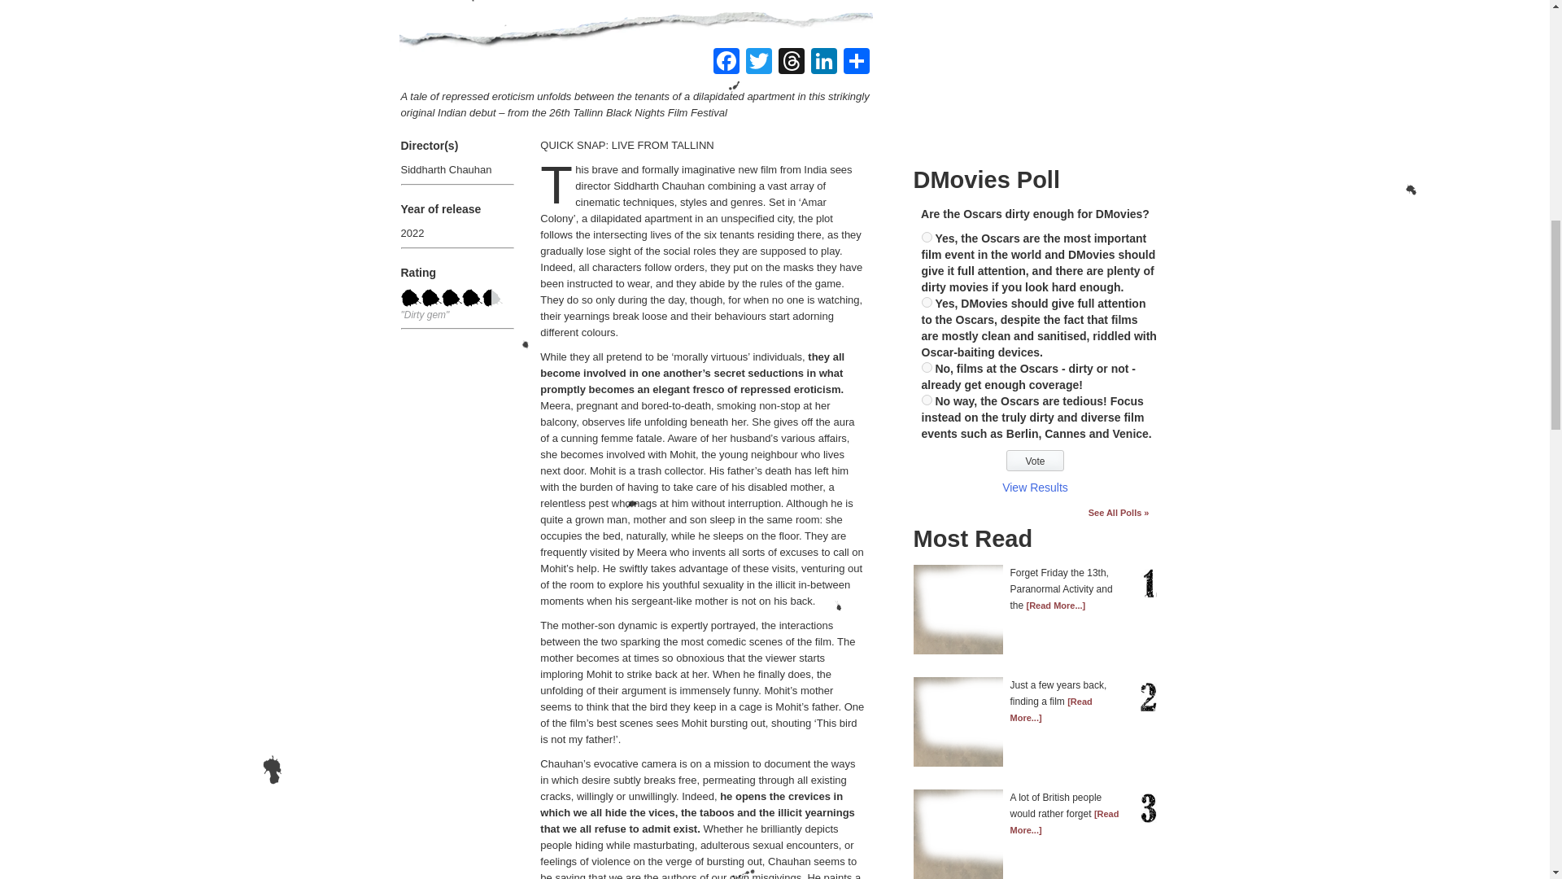  What do you see at coordinates (926, 238) in the screenshot?
I see `10` at bounding box center [926, 238].